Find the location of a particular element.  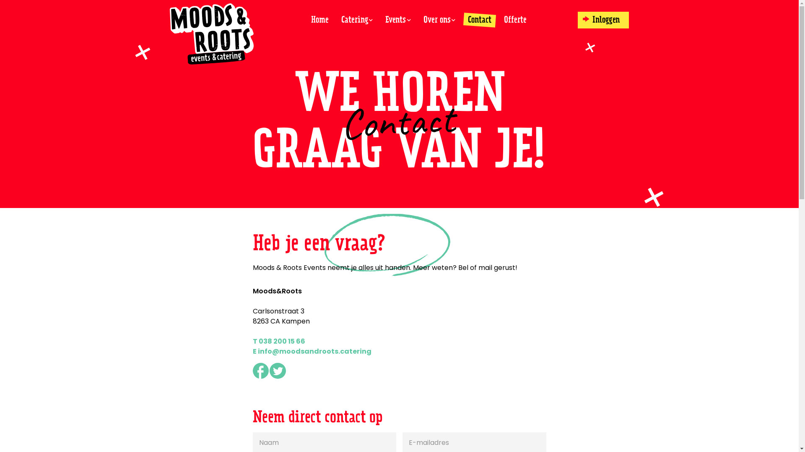

Catering is located at coordinates (357, 20).